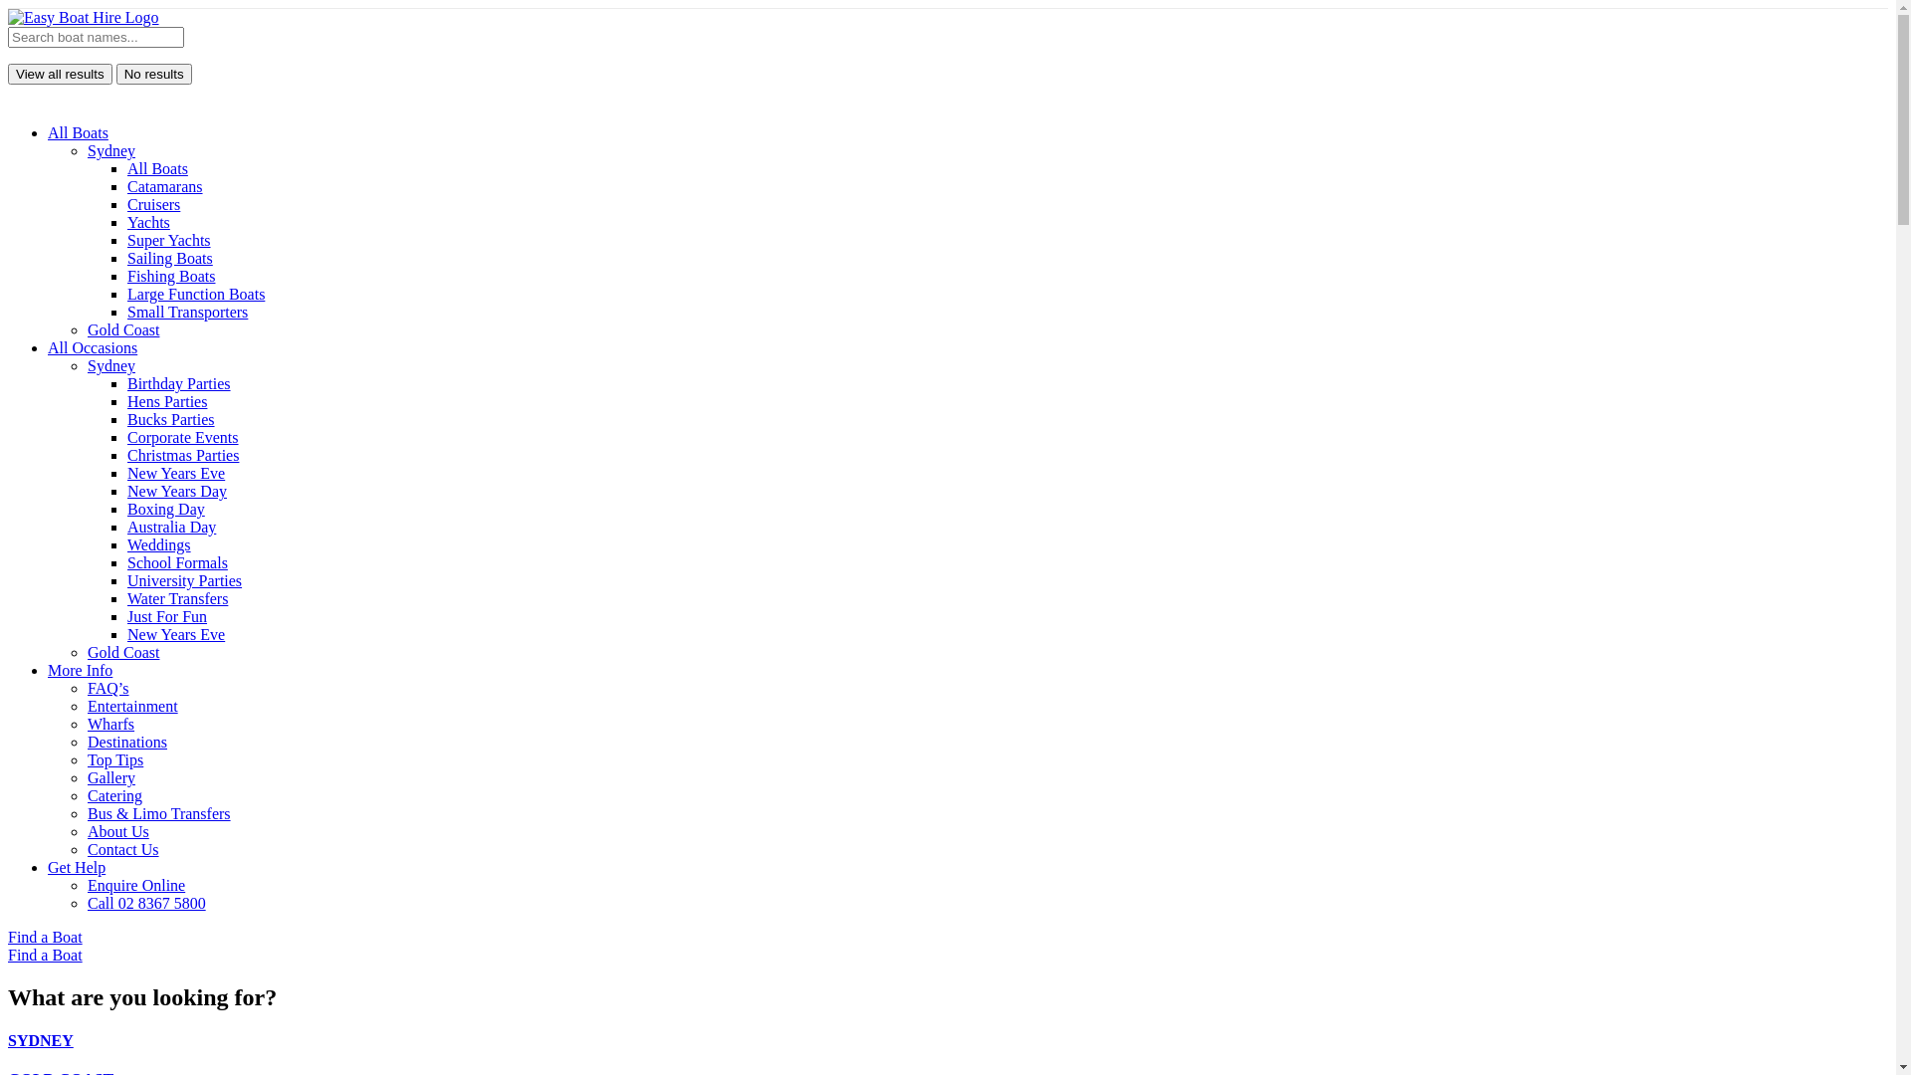  I want to click on All Occasions, so click(93, 348).